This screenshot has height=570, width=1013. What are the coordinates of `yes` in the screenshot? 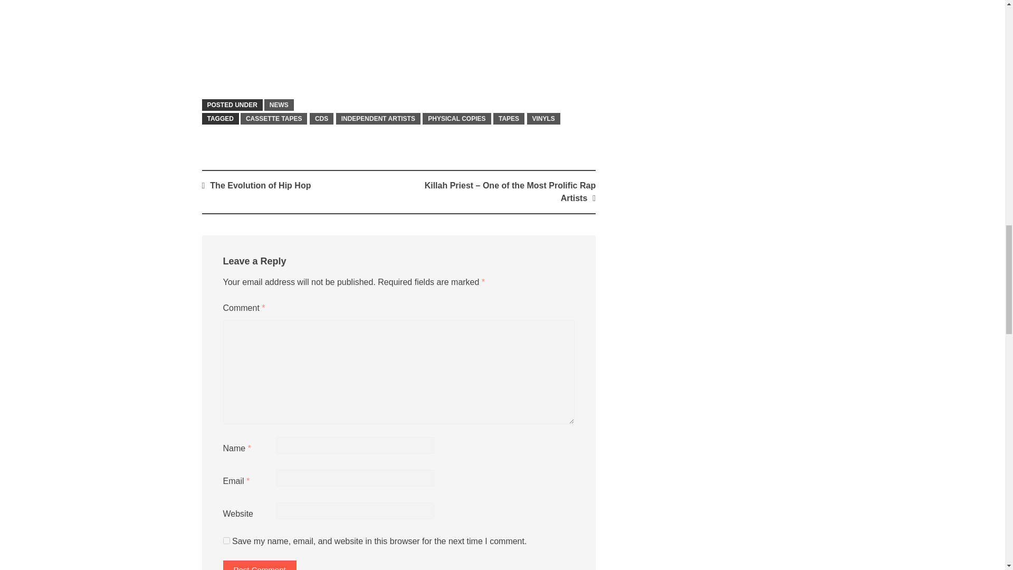 It's located at (226, 540).